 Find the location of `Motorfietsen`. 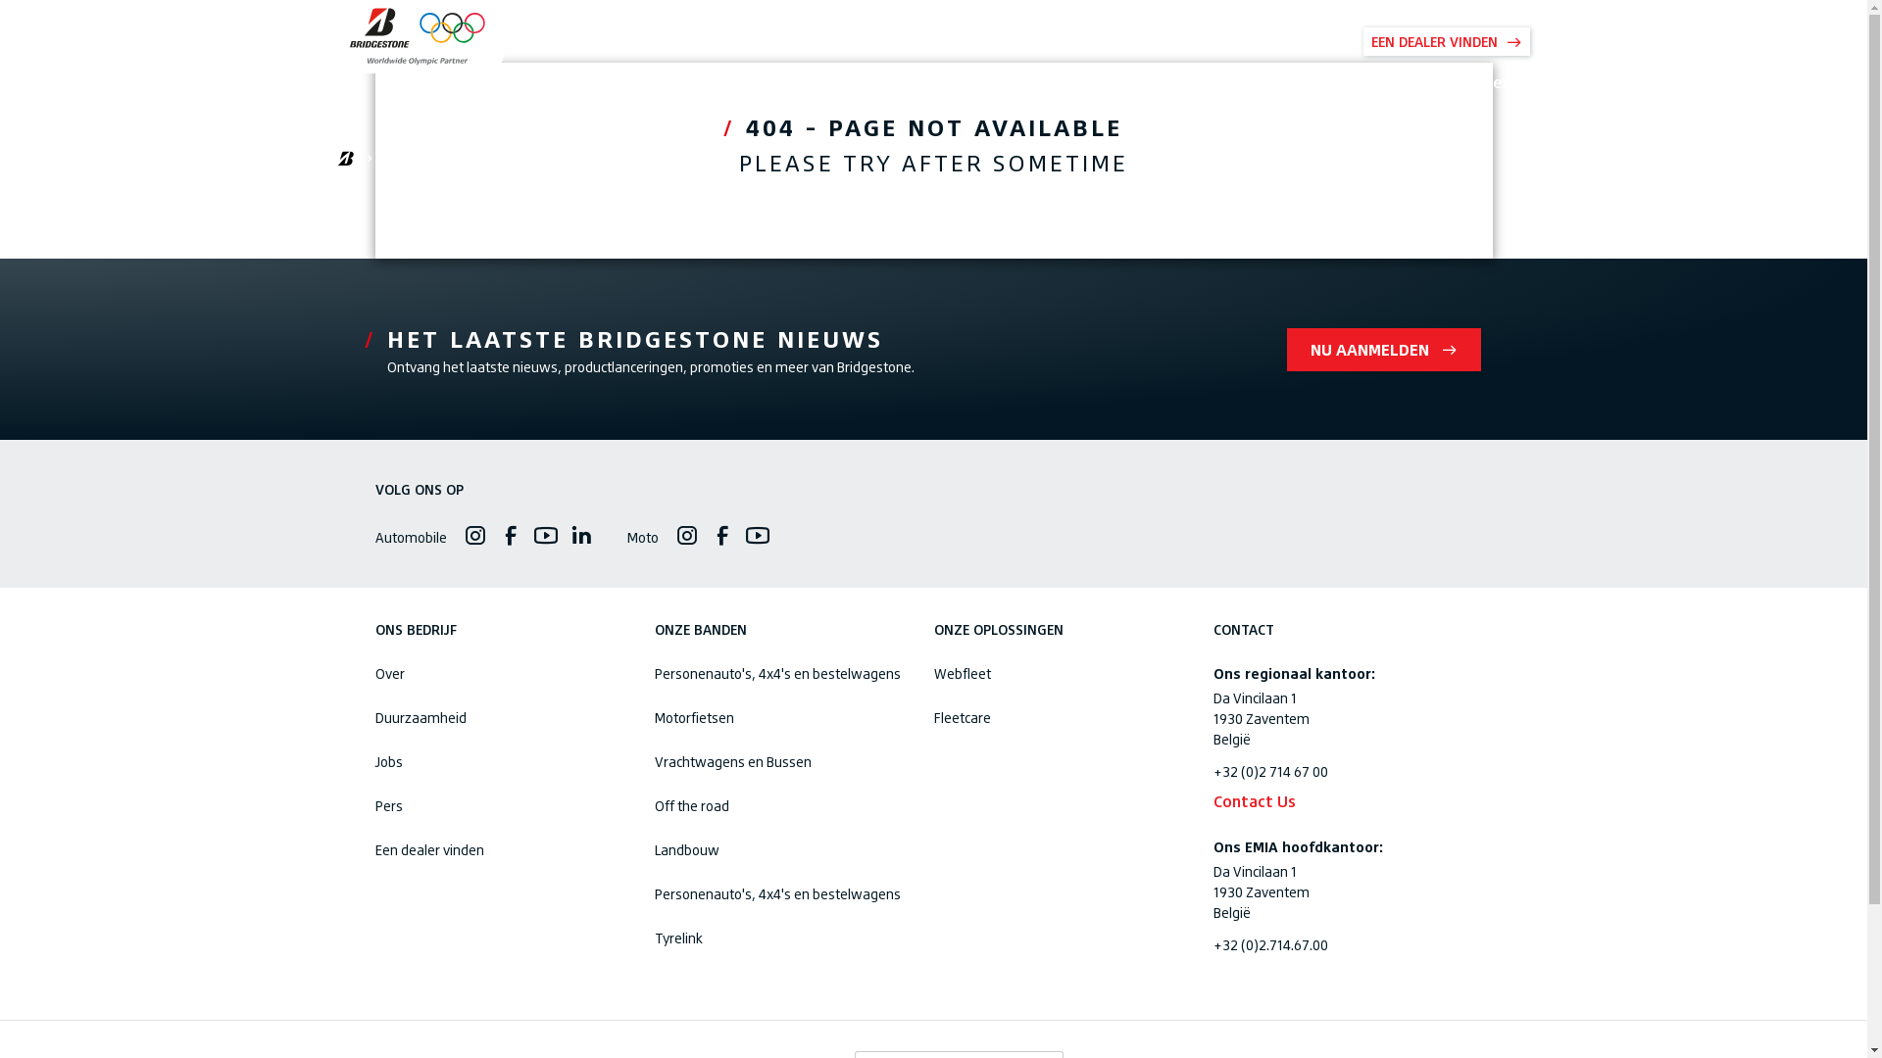

Motorfietsen is located at coordinates (782, 717).